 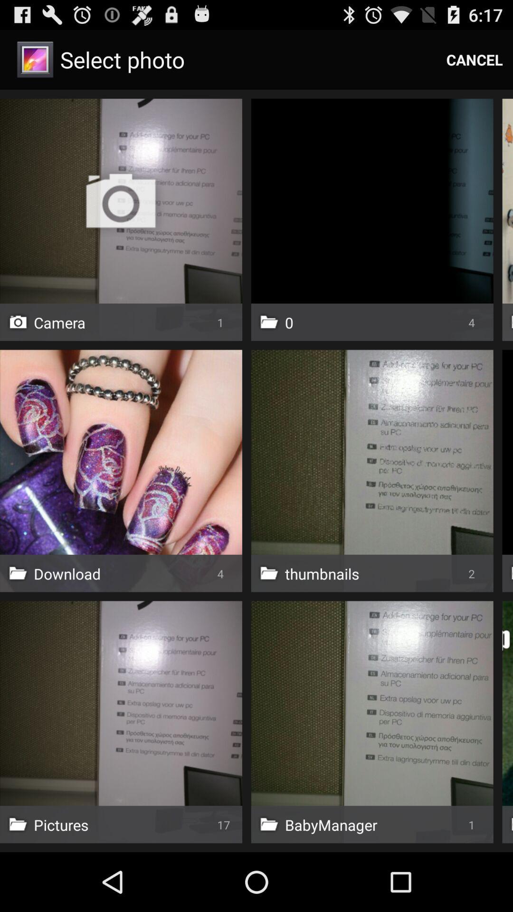 I want to click on turn on item next to the select photo app, so click(x=475, y=60).